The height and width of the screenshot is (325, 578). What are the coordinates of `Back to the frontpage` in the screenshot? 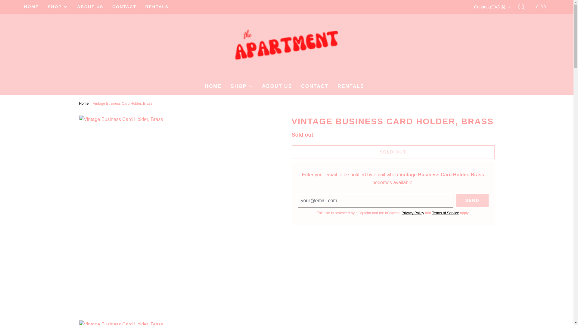 It's located at (84, 104).